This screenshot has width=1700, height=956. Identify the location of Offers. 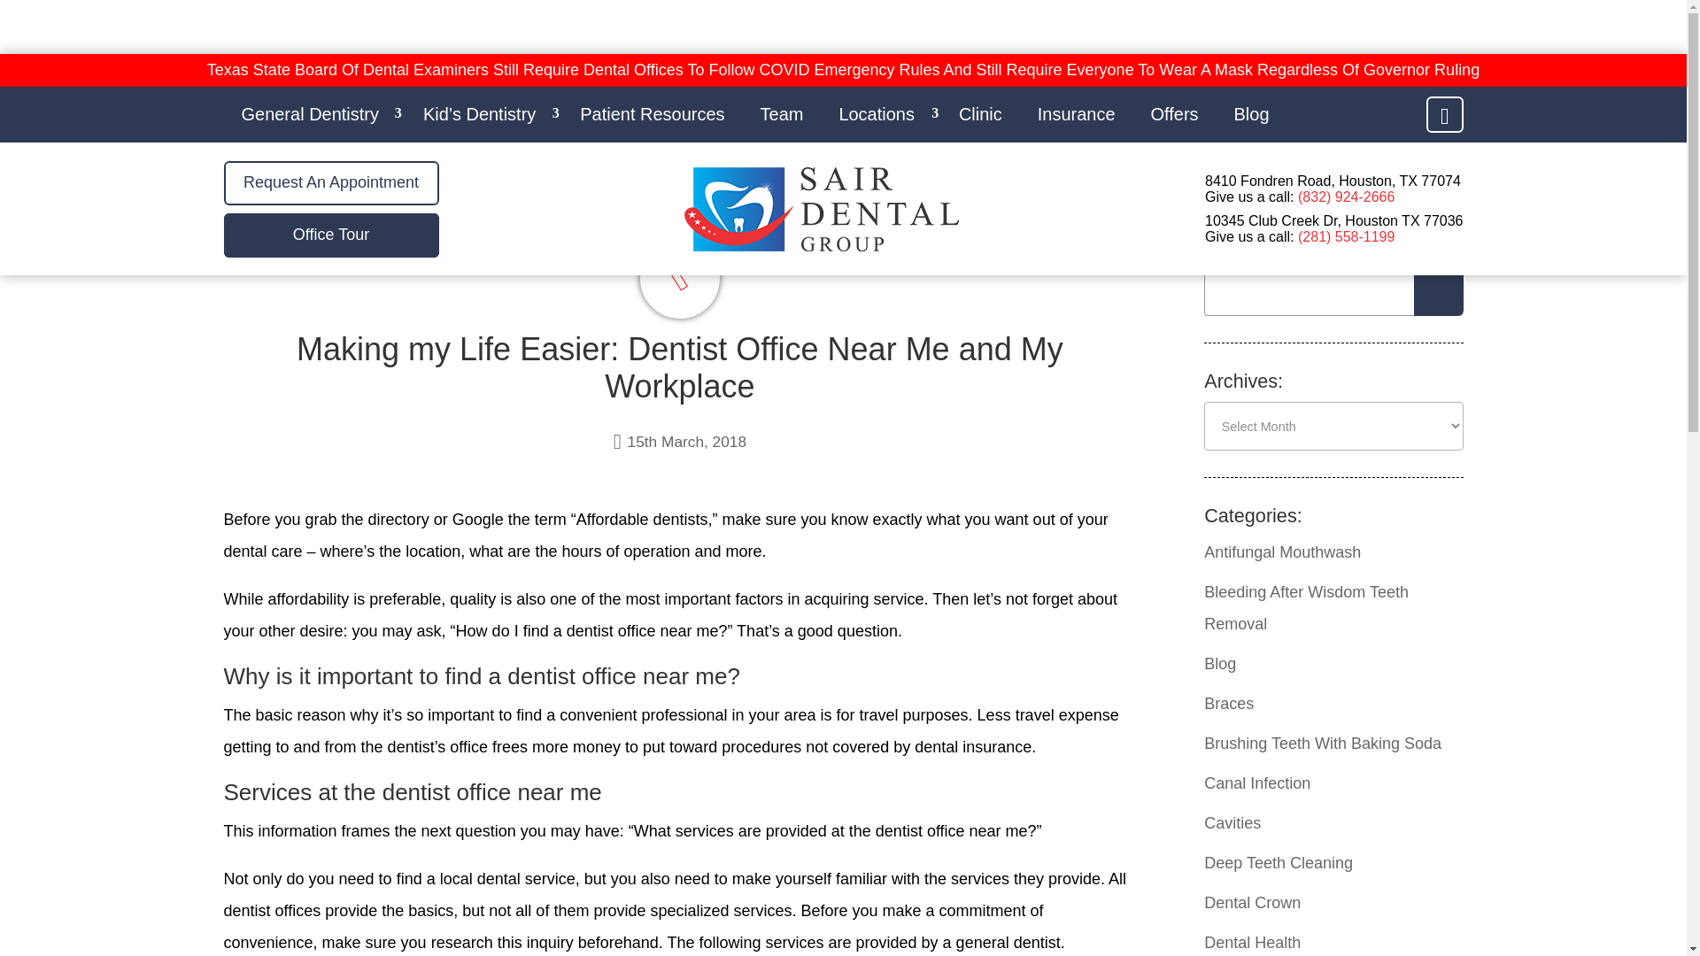
(1175, 114).